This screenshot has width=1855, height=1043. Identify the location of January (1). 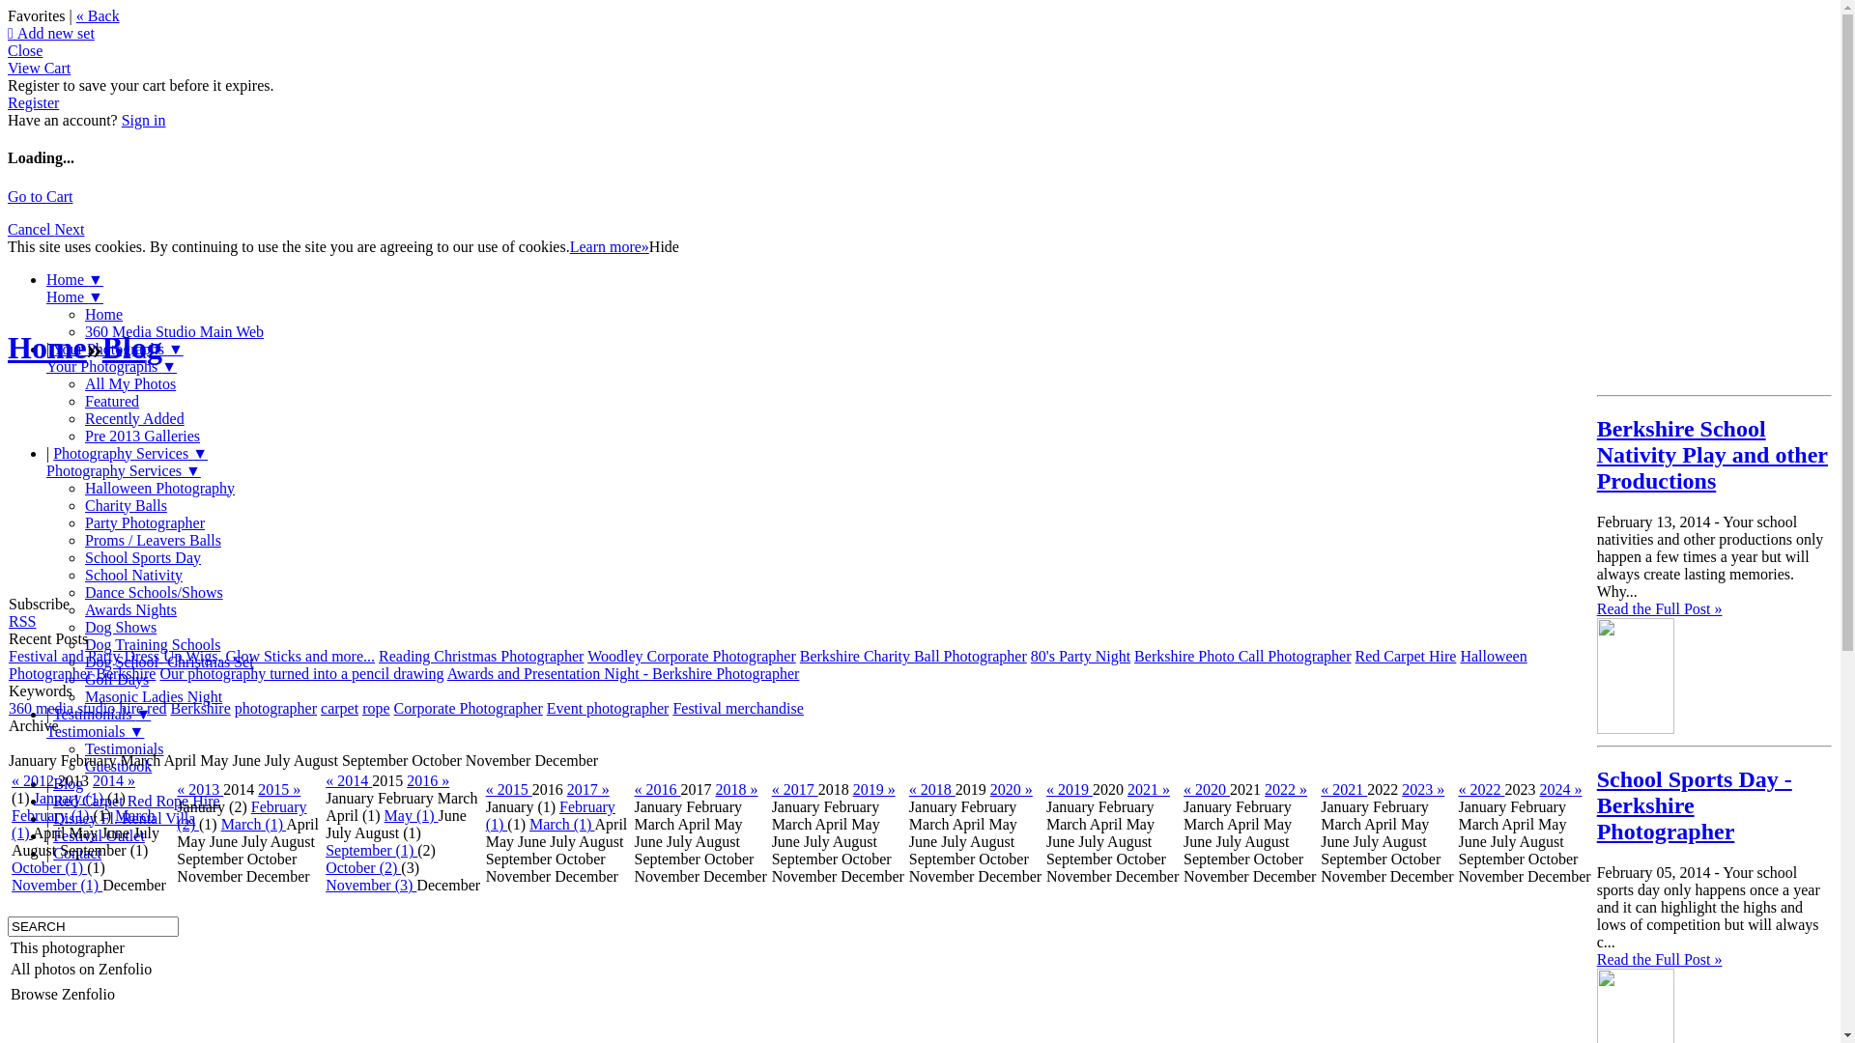
(71, 798).